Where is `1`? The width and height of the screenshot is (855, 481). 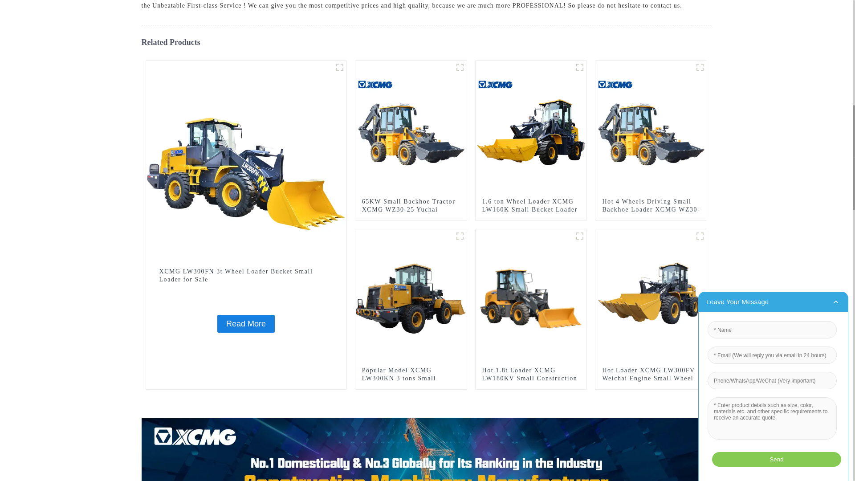 1 is located at coordinates (700, 67).